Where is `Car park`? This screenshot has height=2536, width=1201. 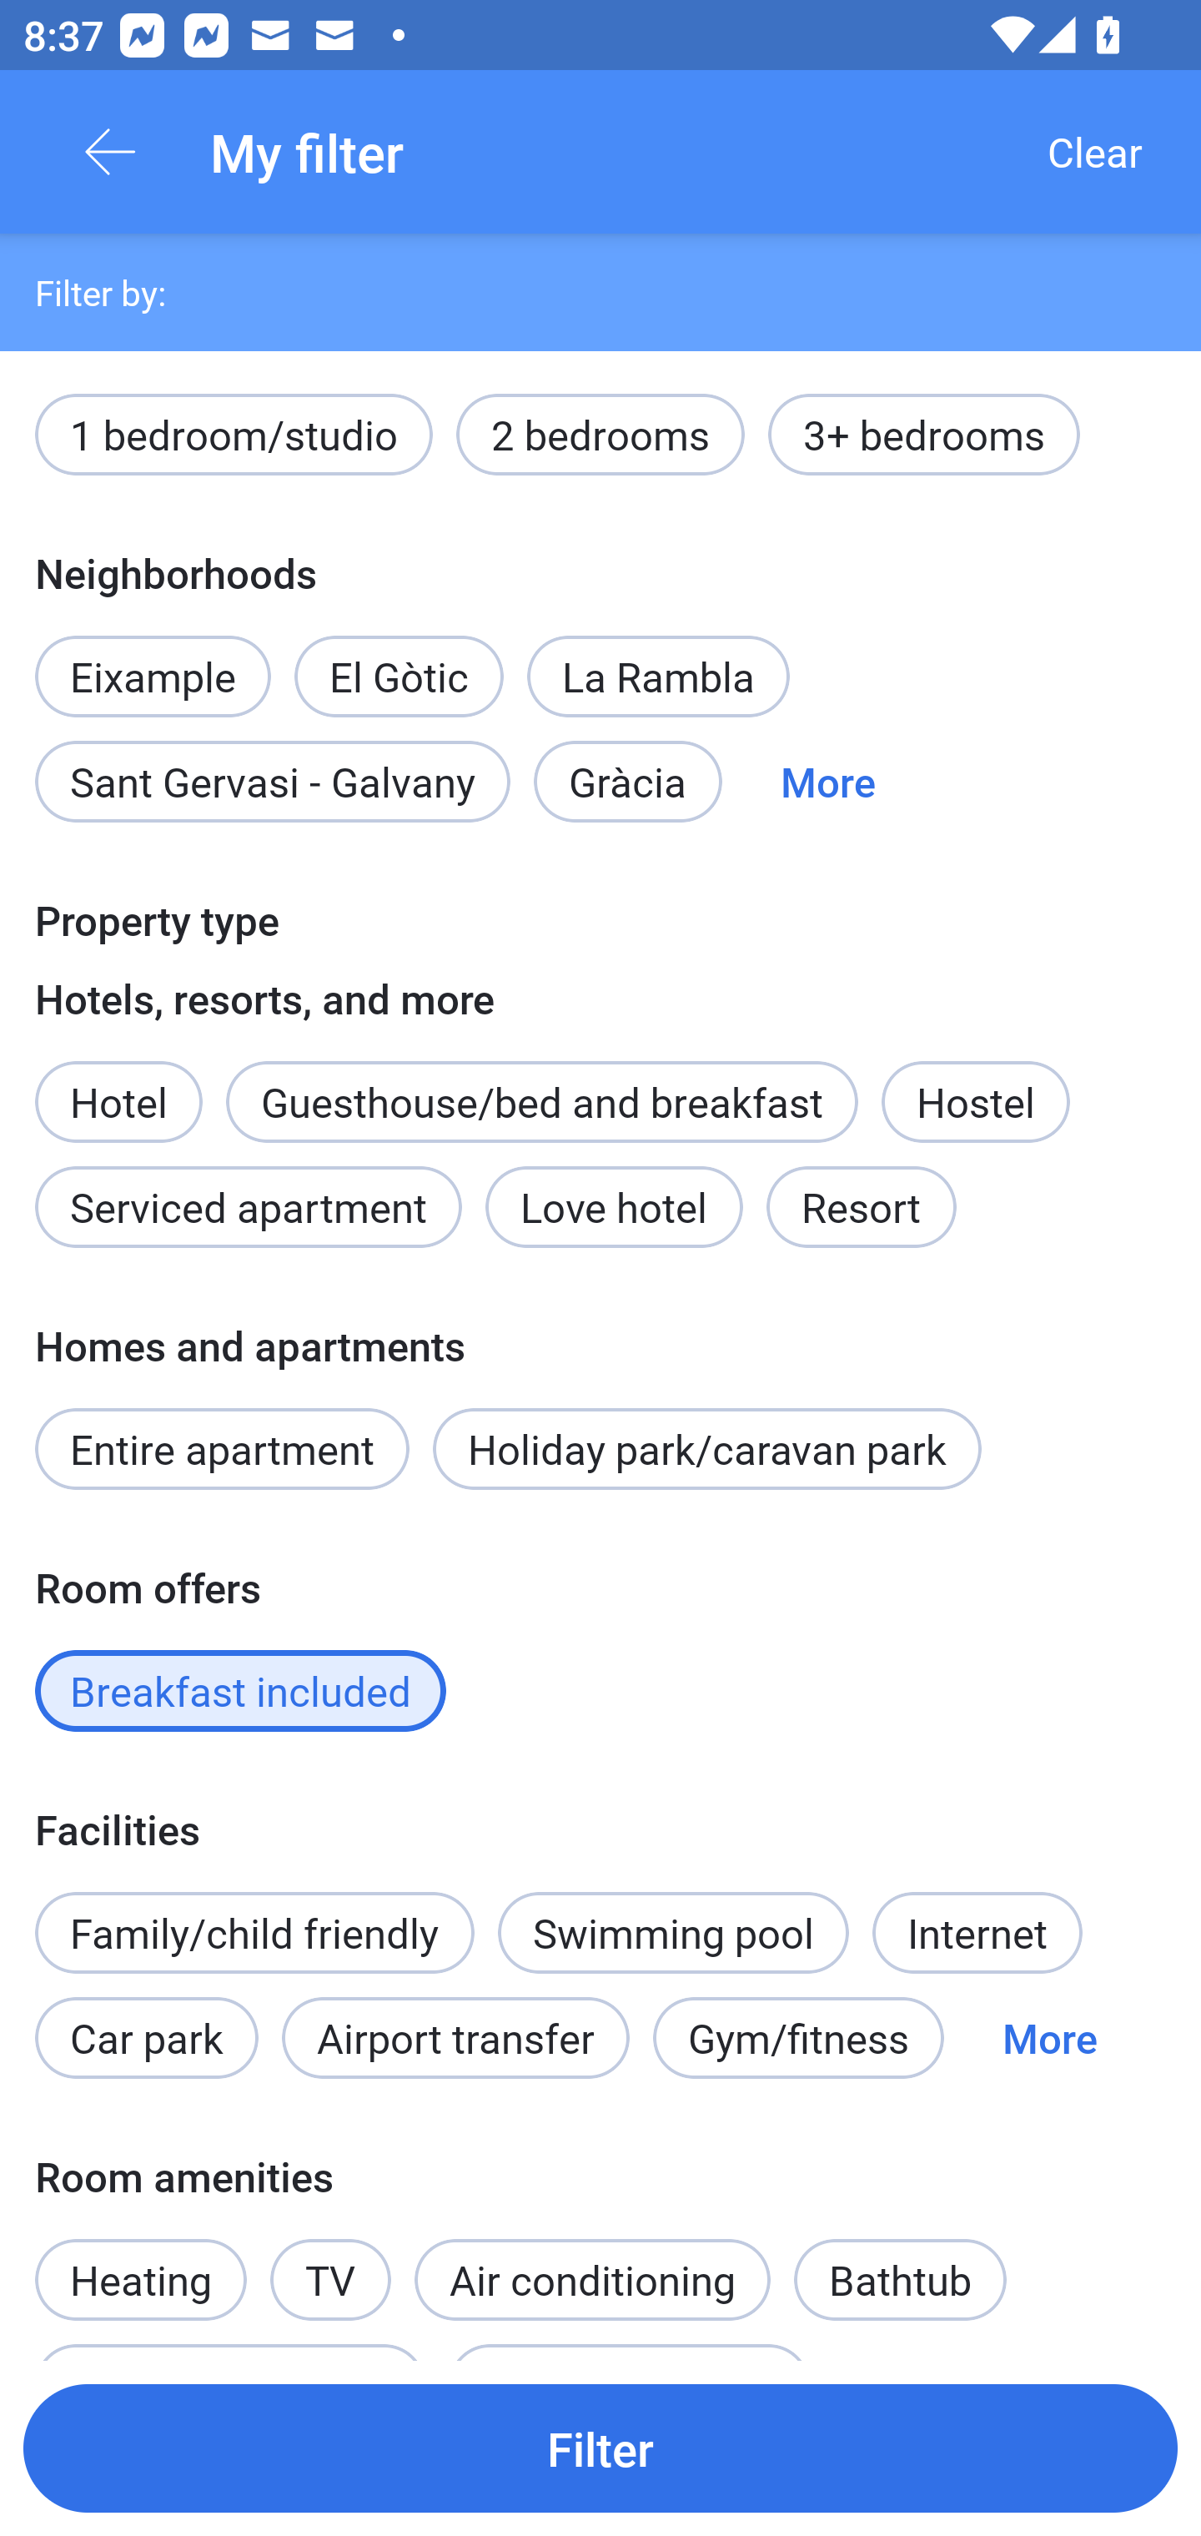
Car park is located at coordinates (146, 2037).